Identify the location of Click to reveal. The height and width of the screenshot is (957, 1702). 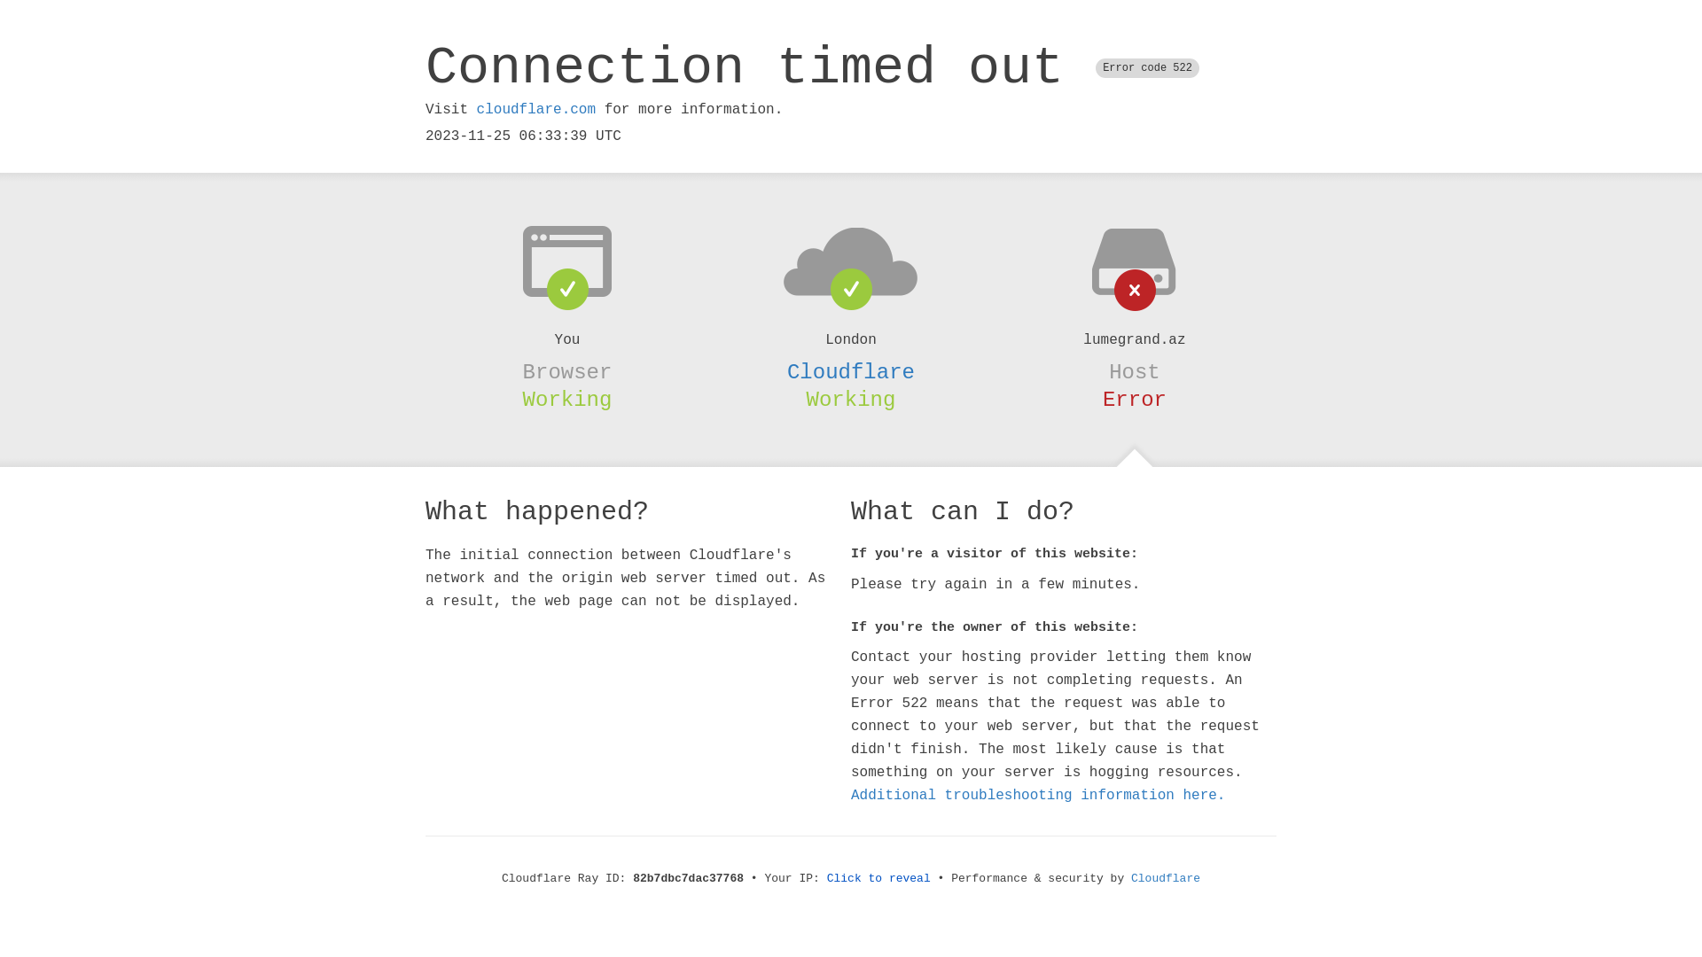
(879, 879).